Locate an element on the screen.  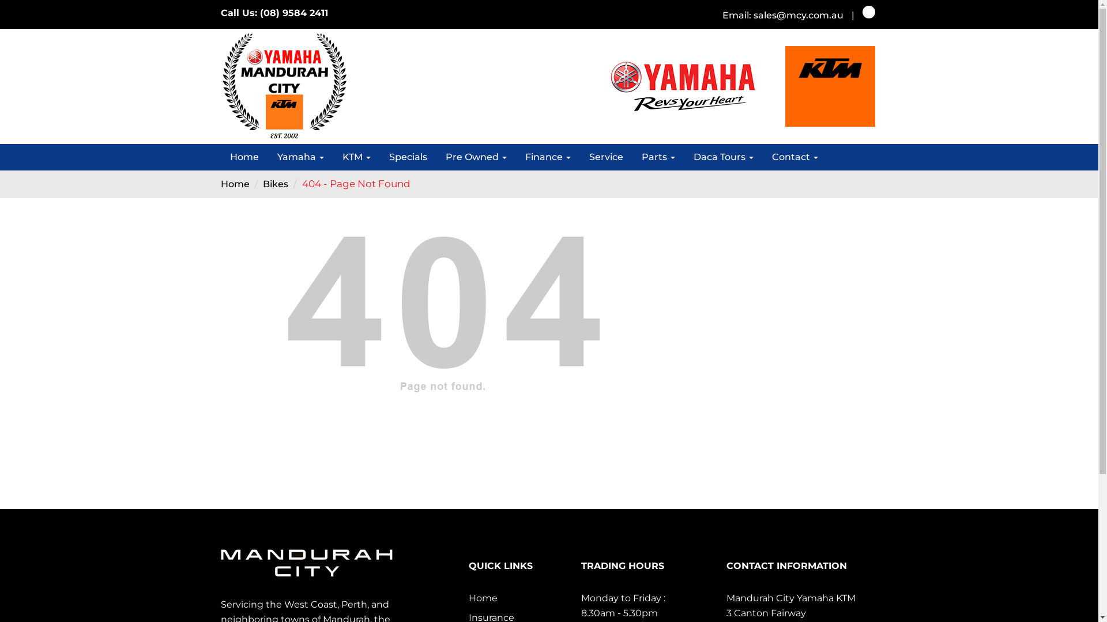
Mandurah City is located at coordinates (306, 563).